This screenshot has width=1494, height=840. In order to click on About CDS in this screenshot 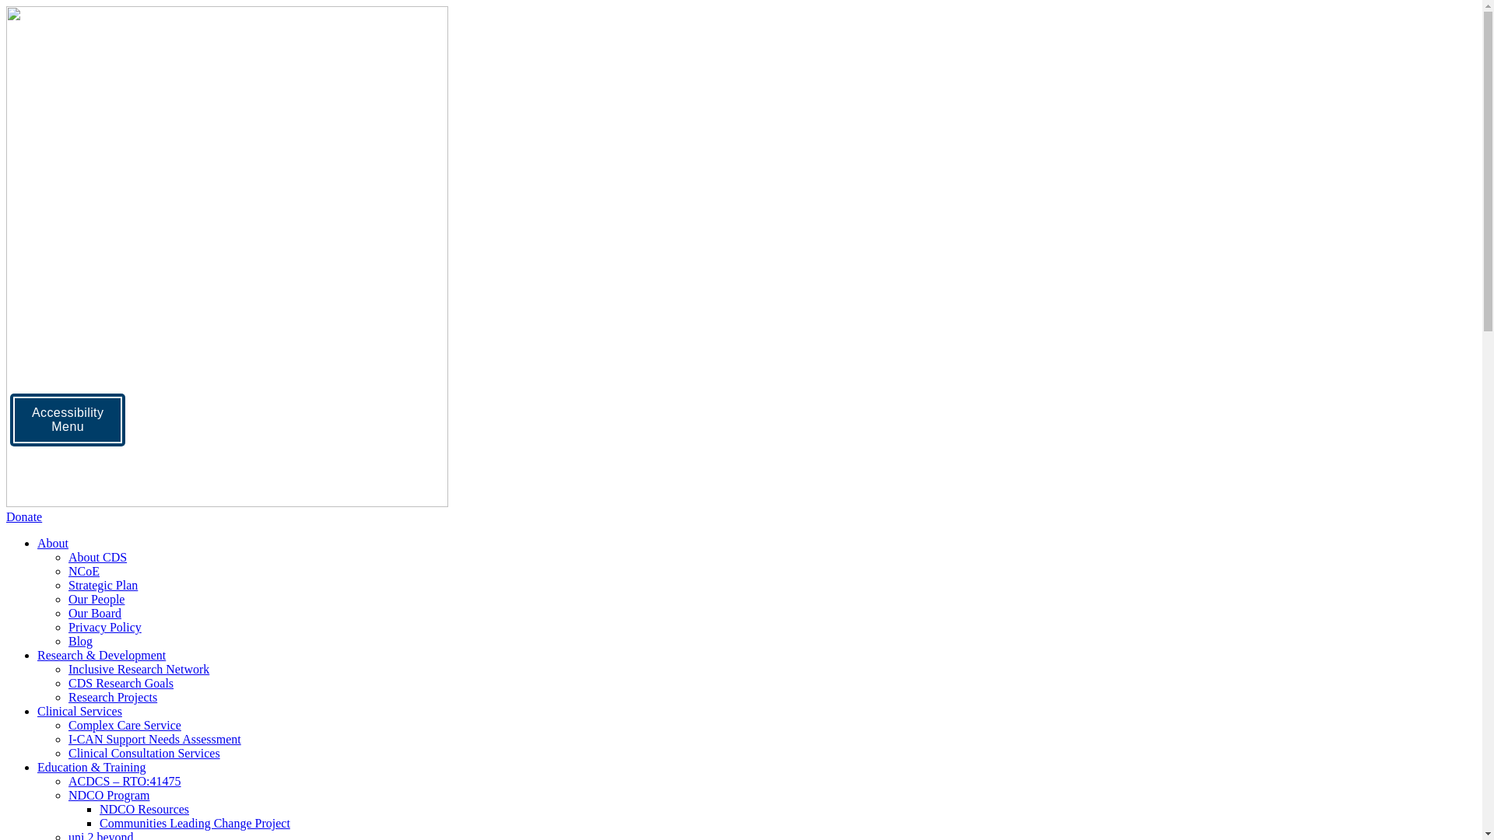, I will do `click(98, 557)`.